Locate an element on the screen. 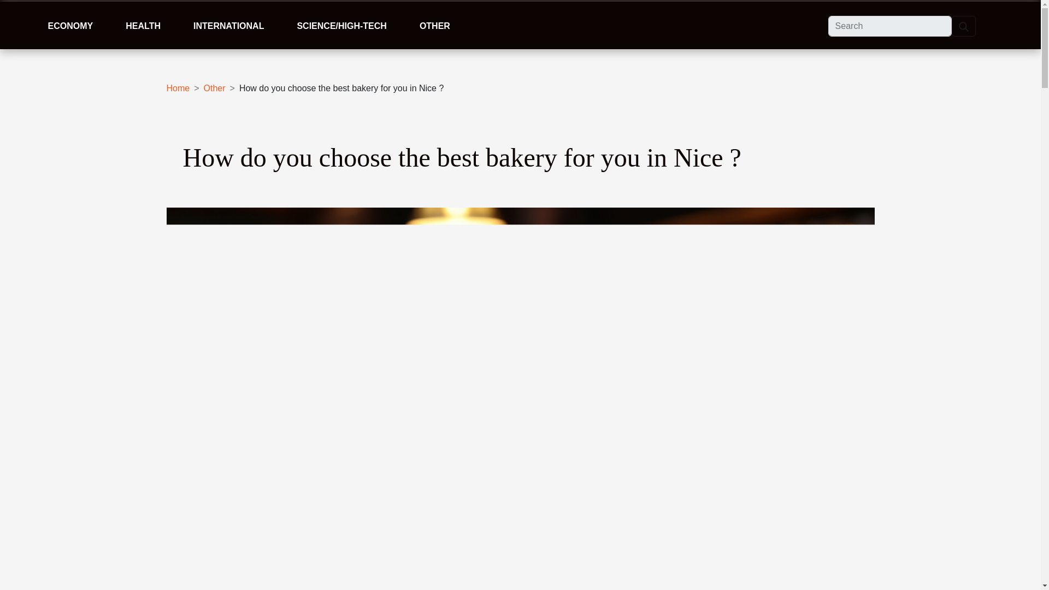 Image resolution: width=1049 pixels, height=590 pixels. HEALTH is located at coordinates (143, 26).